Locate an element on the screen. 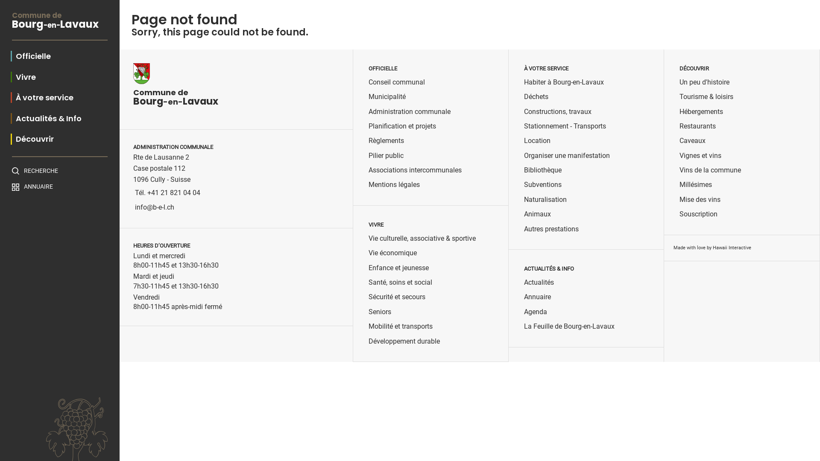  Un peu d'histoire is located at coordinates (705, 82).